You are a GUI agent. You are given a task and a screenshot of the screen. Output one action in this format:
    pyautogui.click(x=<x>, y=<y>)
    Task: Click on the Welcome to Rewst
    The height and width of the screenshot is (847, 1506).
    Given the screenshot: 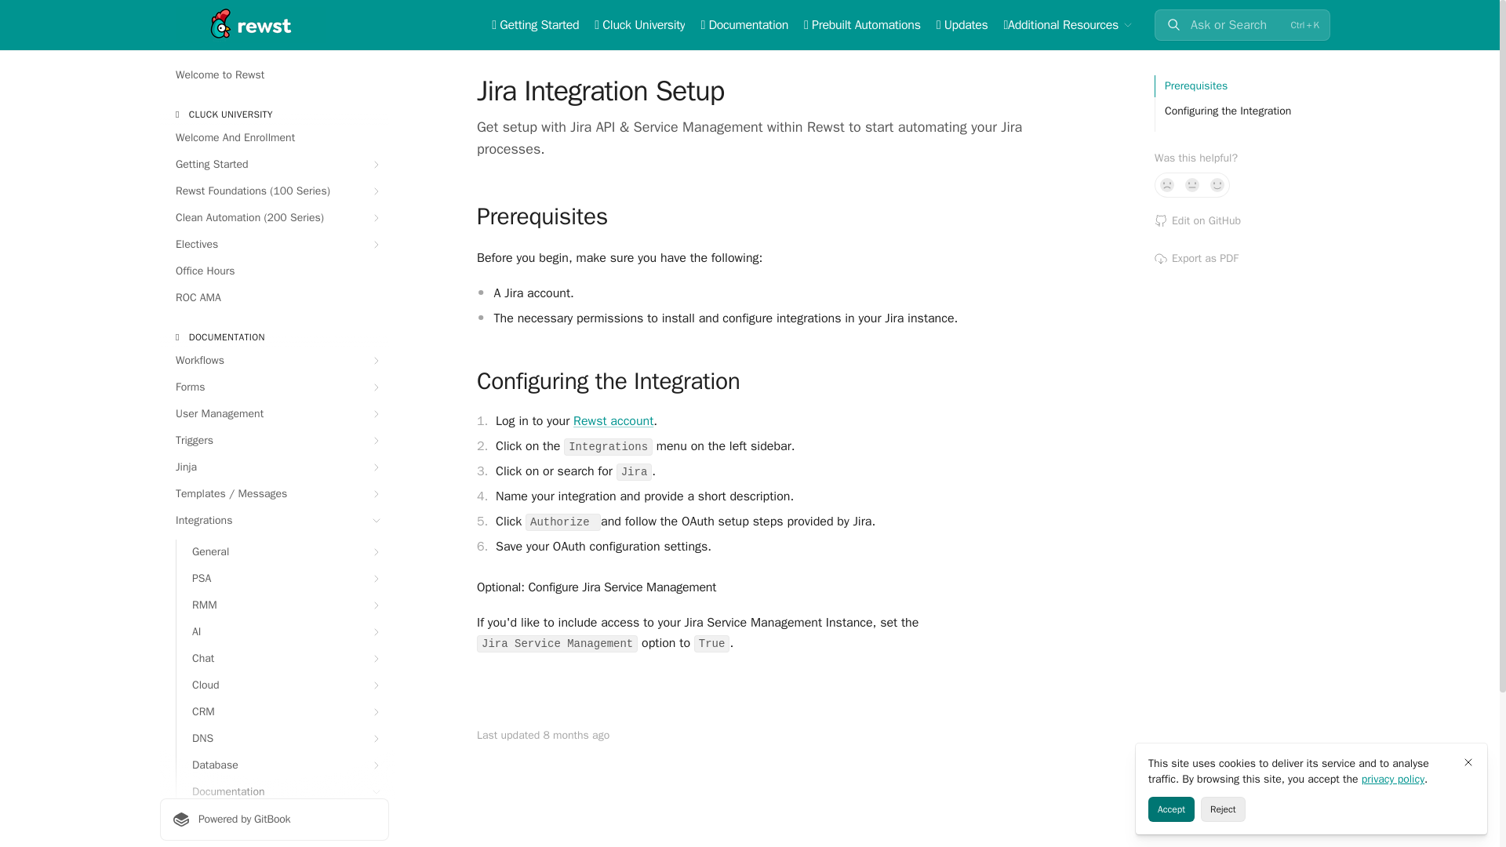 What is the action you would take?
    pyautogui.click(x=274, y=75)
    